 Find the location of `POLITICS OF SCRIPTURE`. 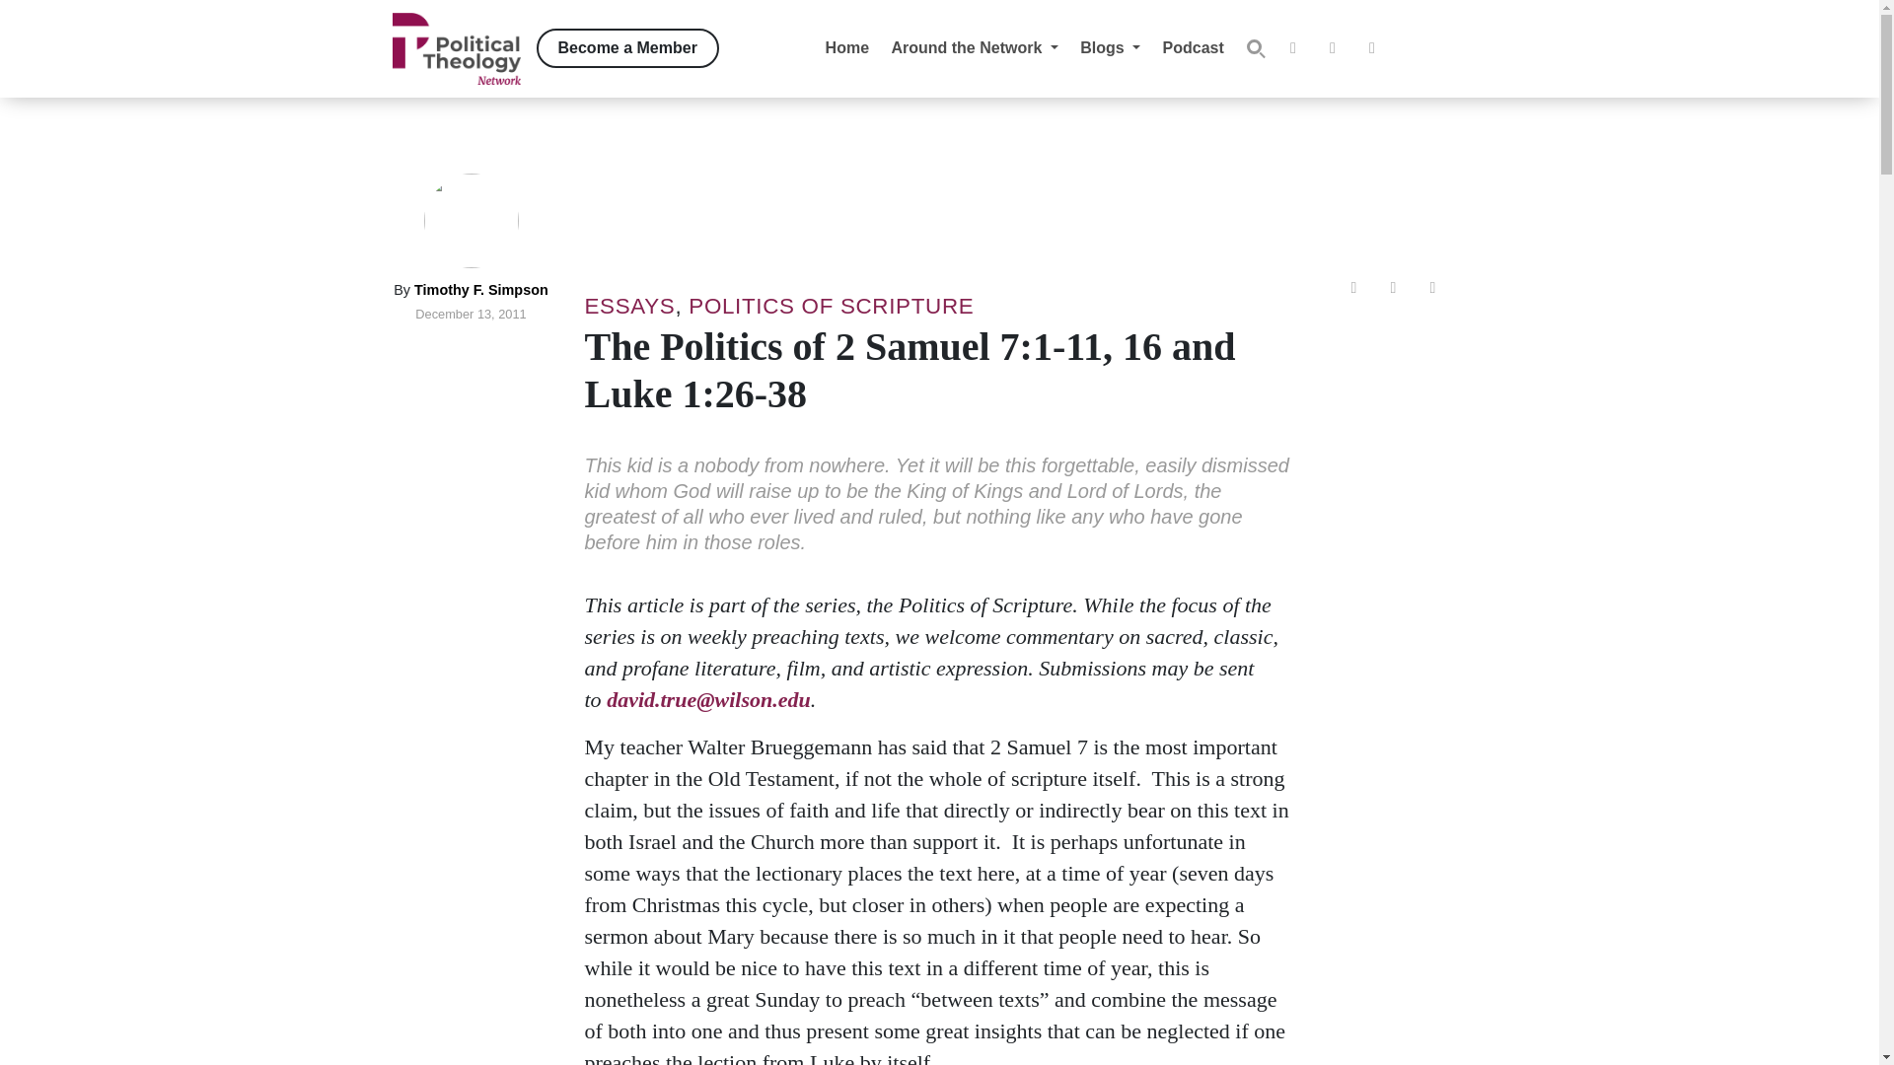

POLITICS OF SCRIPTURE is located at coordinates (831, 306).